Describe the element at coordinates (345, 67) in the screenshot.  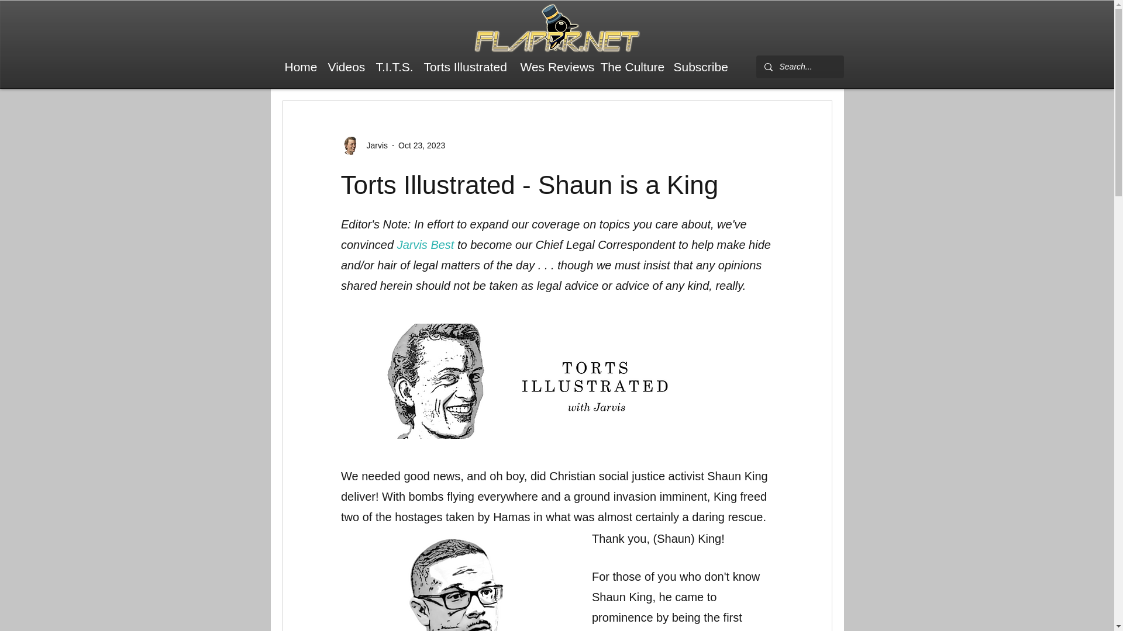
I see `Videos` at that location.